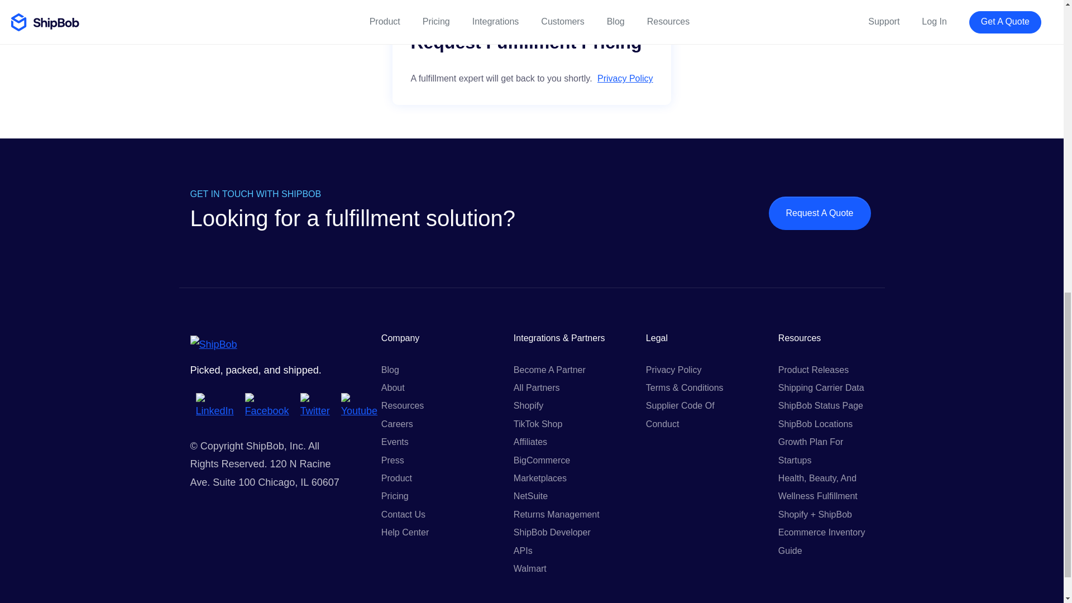 This screenshot has height=603, width=1072. I want to click on Resources, so click(402, 405).